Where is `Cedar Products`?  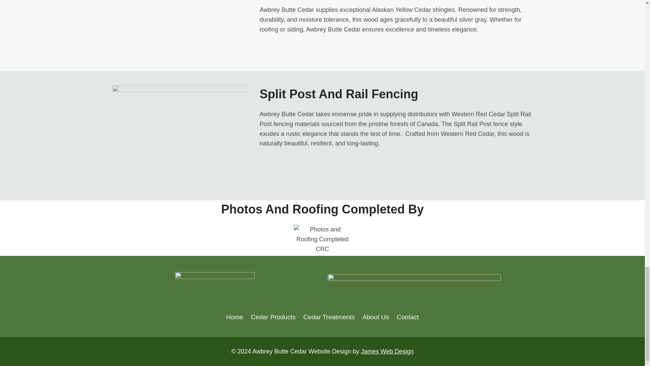 Cedar Products is located at coordinates (273, 317).